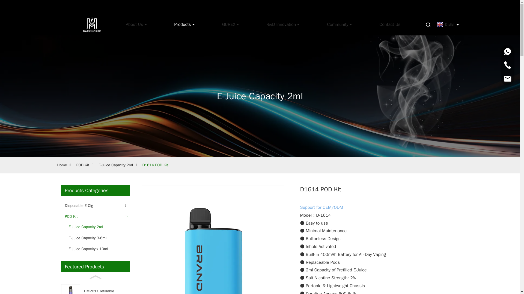 This screenshot has height=294, width=524. I want to click on r-d-innovation, so click(283, 24).